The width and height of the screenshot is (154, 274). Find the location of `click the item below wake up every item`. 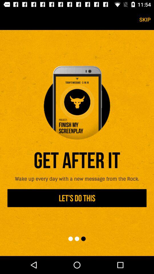

click the item below wake up every item is located at coordinates (77, 198).